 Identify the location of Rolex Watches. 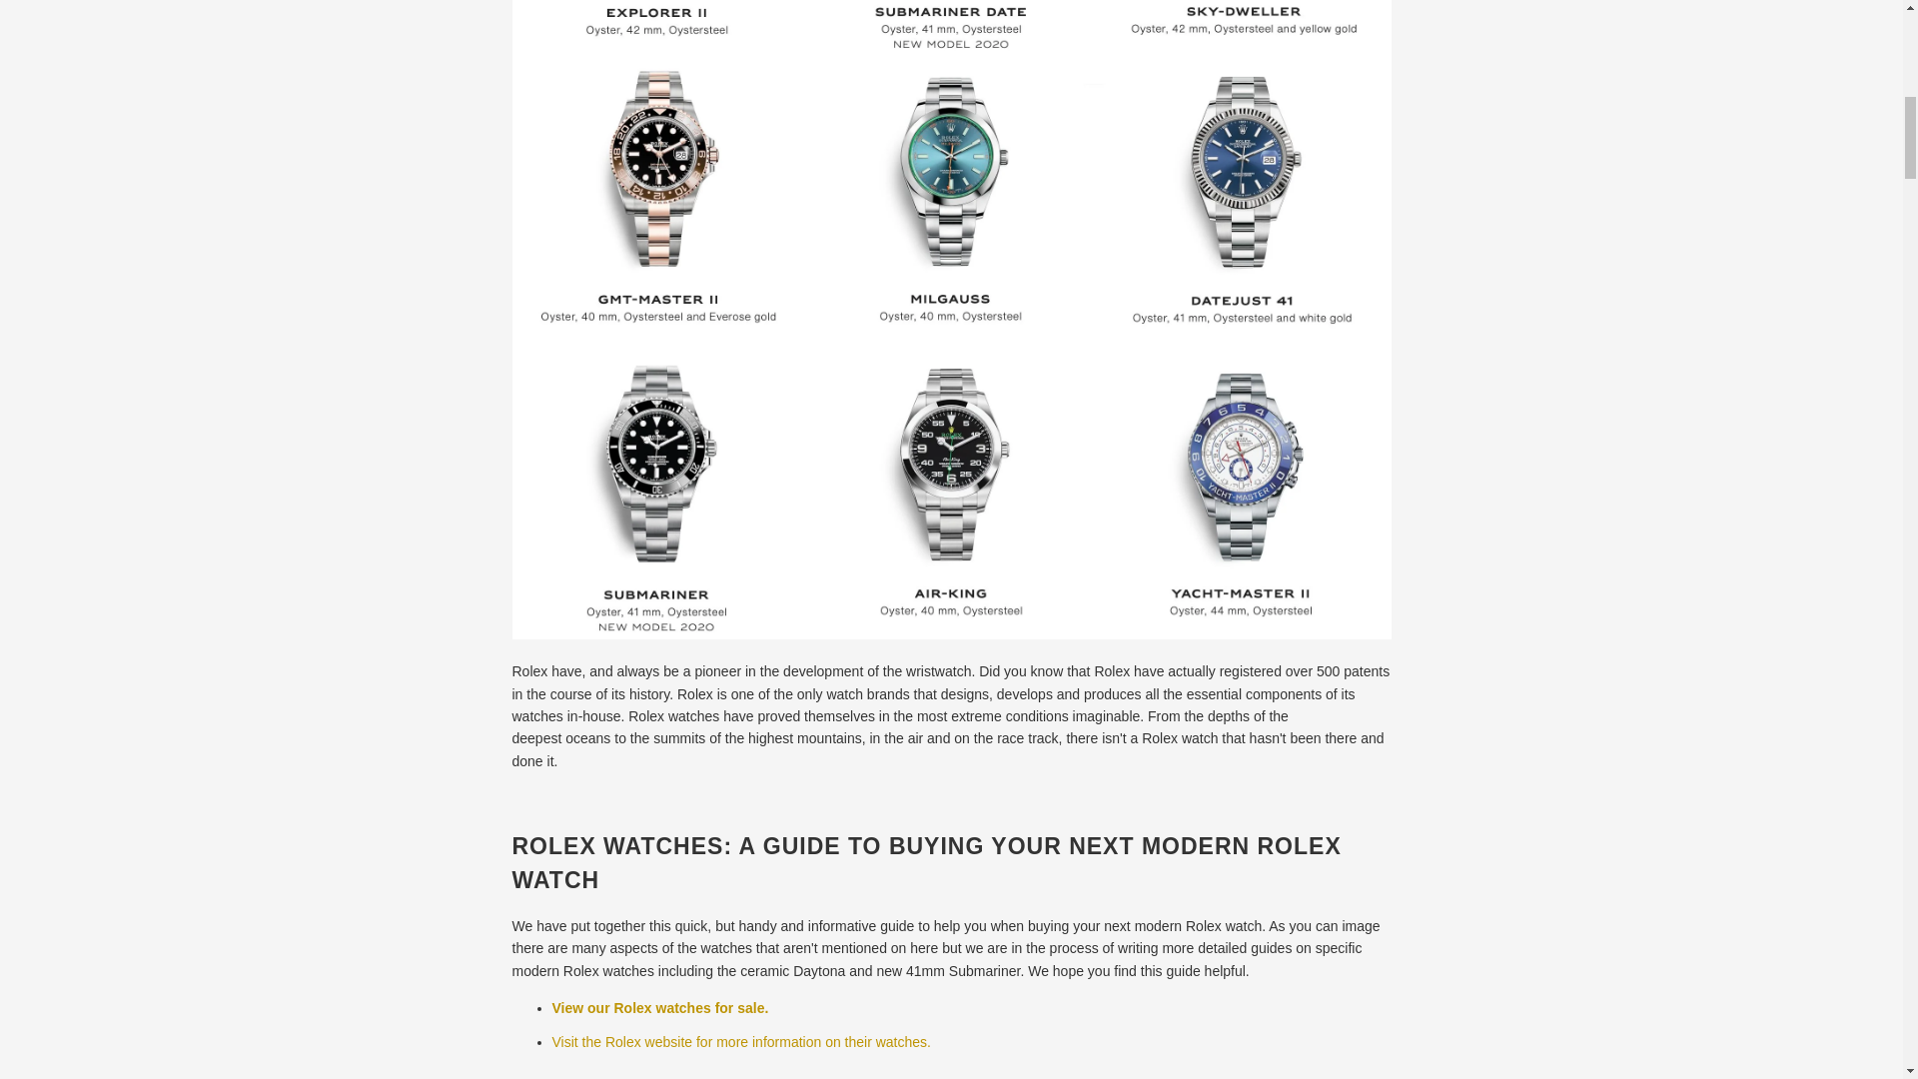
(741, 1041).